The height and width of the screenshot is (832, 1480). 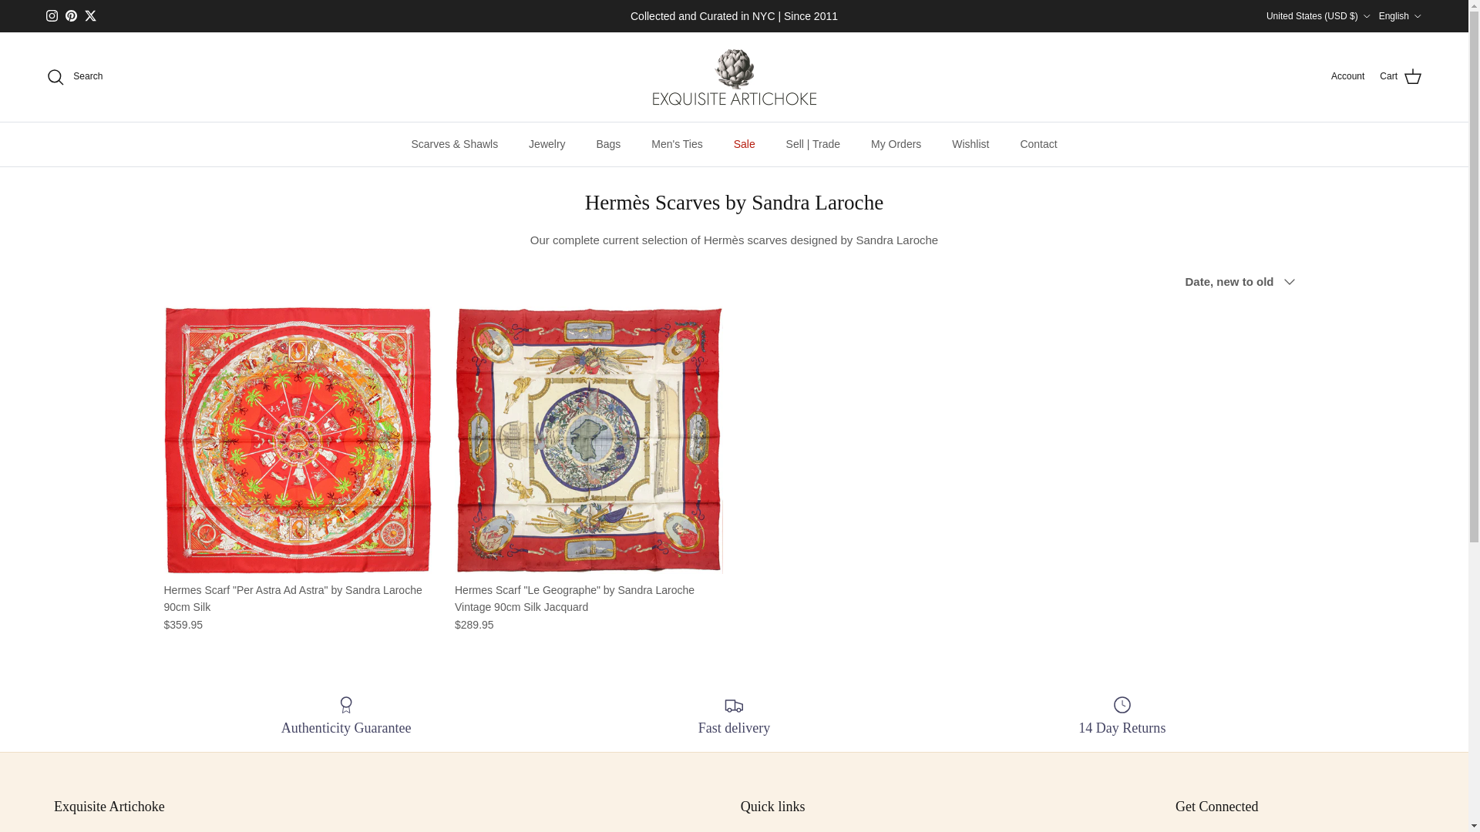 What do you see at coordinates (51, 15) in the screenshot?
I see `Instagram` at bounding box center [51, 15].